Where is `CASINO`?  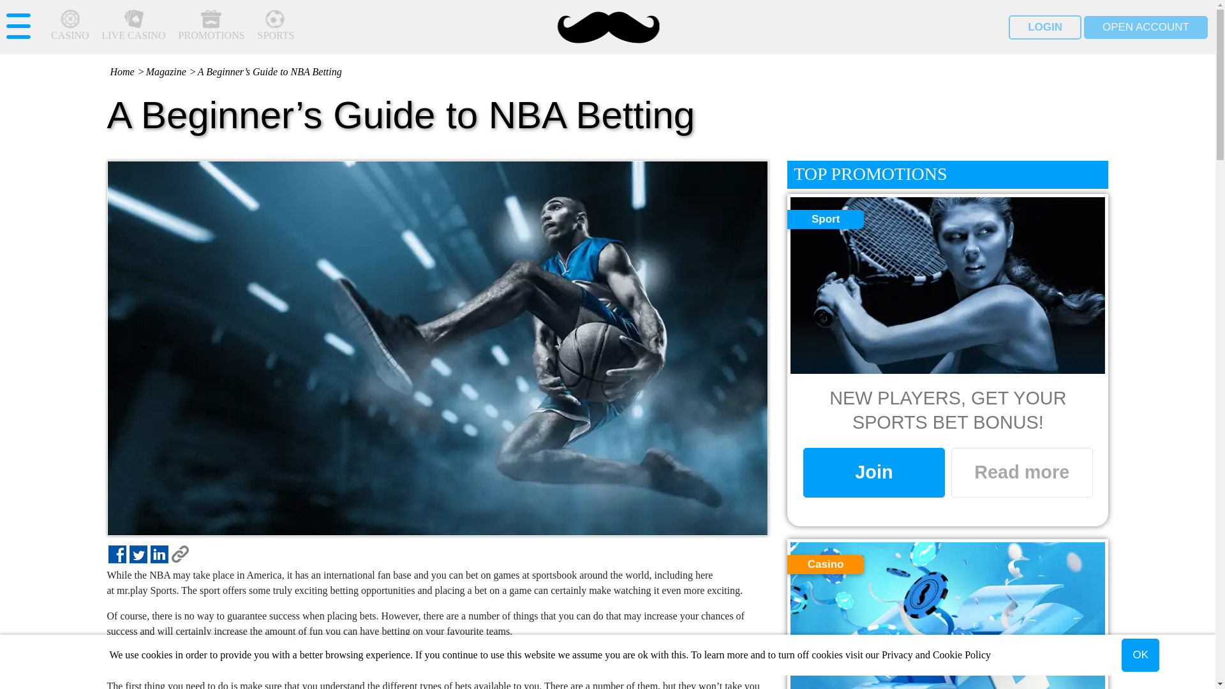 CASINO is located at coordinates (70, 28).